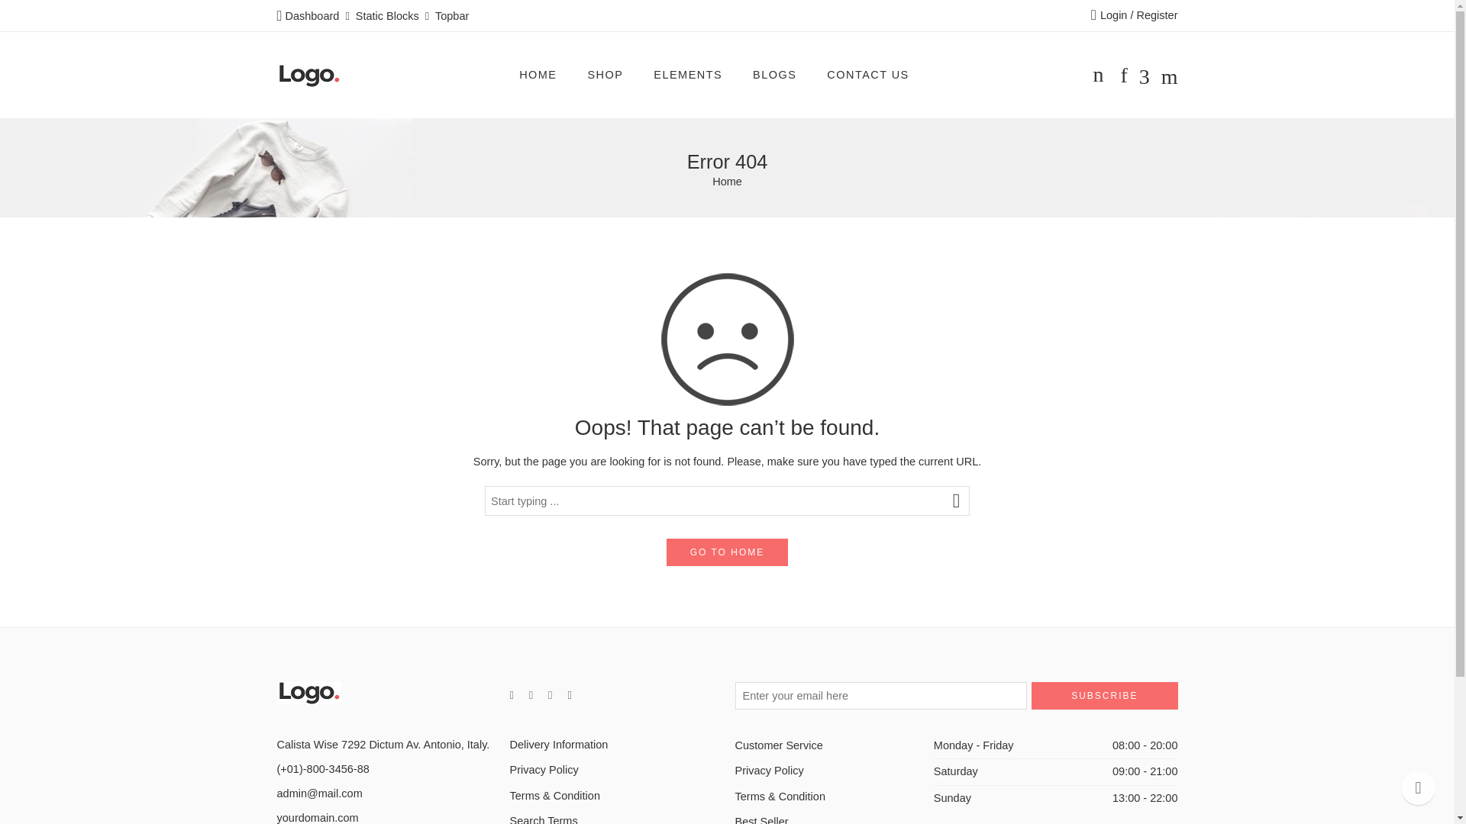  Describe the element at coordinates (615, 770) in the screenshot. I see `Privacy Policy` at that location.